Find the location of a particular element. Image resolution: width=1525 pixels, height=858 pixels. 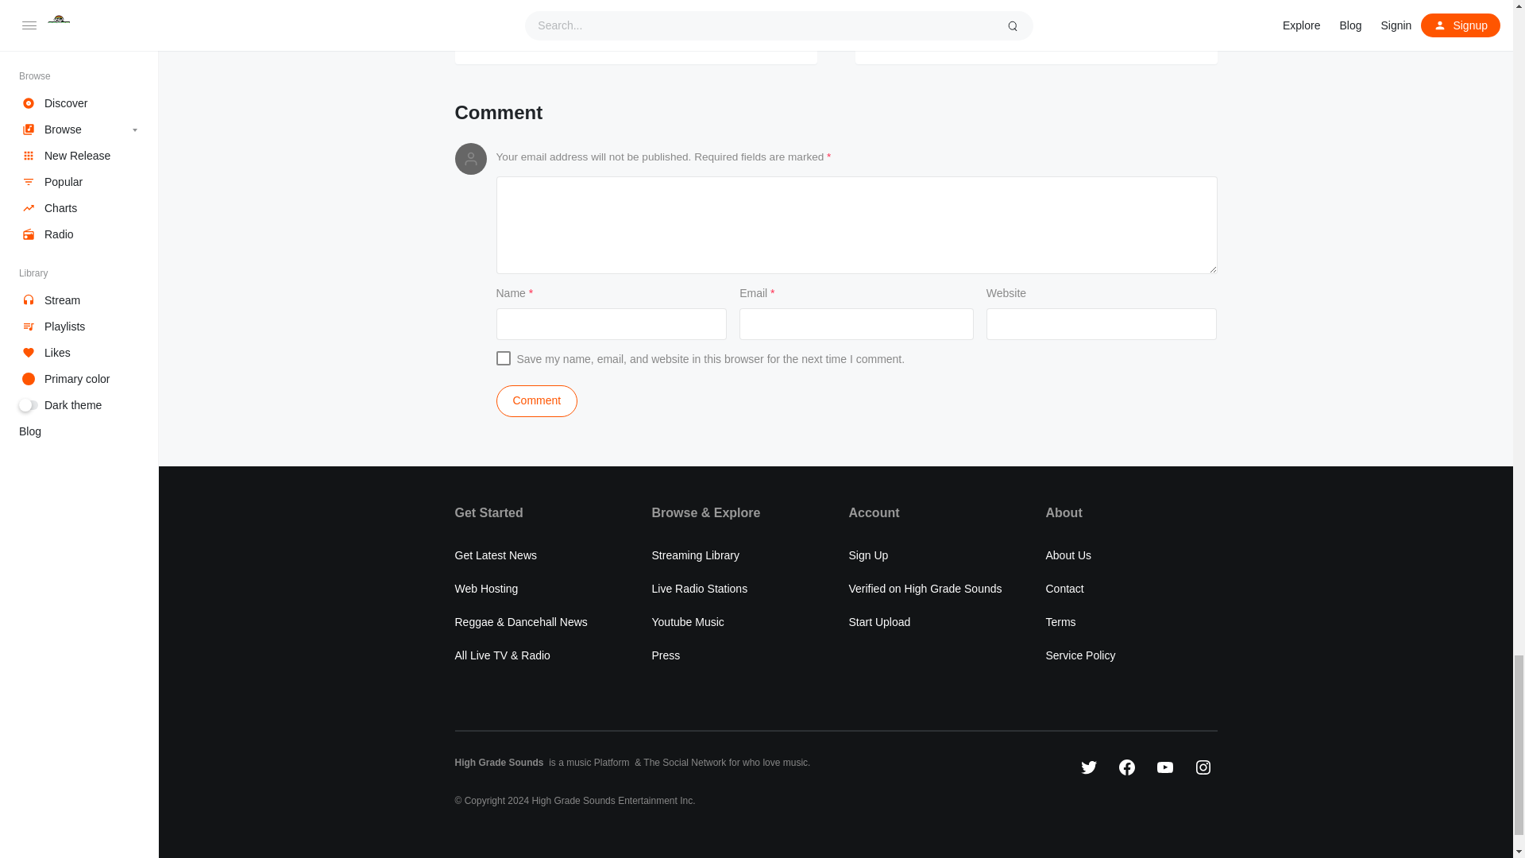

July 31, 2024 is located at coordinates (525, 2).